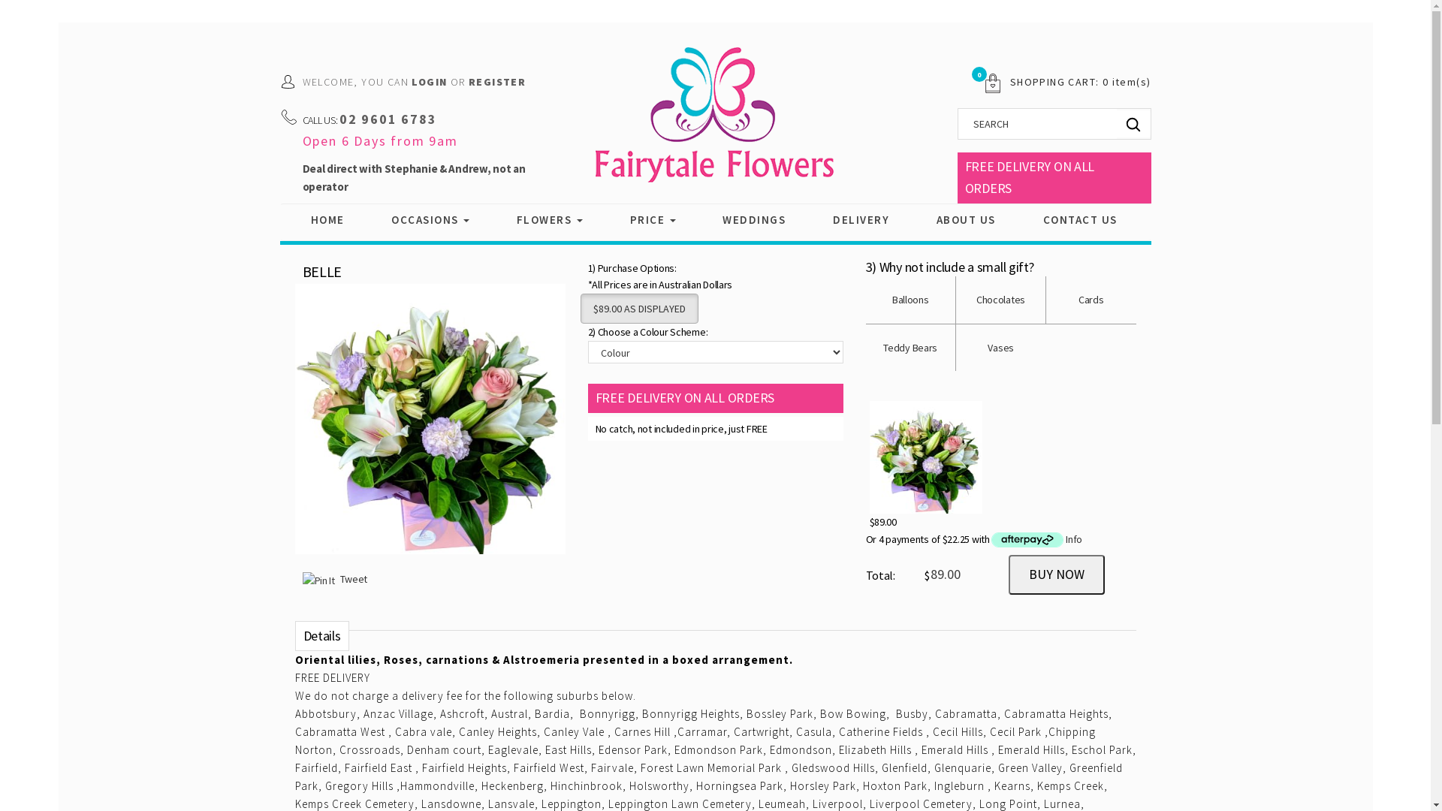  I want to click on 0, so click(987, 82).